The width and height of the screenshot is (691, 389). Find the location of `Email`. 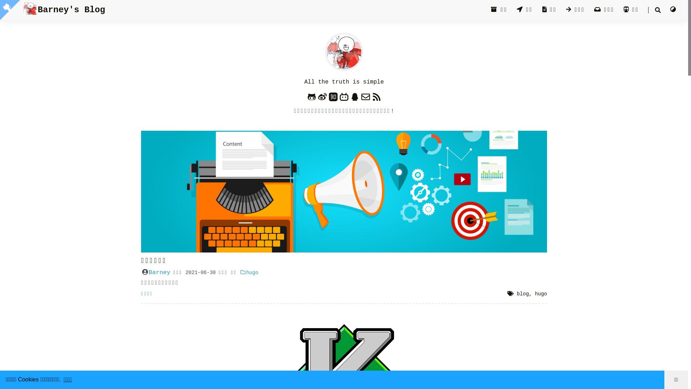

Email is located at coordinates (366, 97).